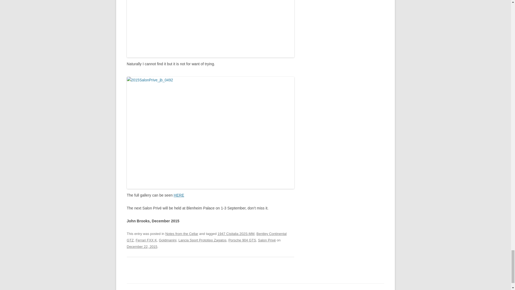  I want to click on Lancia Sport Prototipo Zagatos, so click(202, 240).